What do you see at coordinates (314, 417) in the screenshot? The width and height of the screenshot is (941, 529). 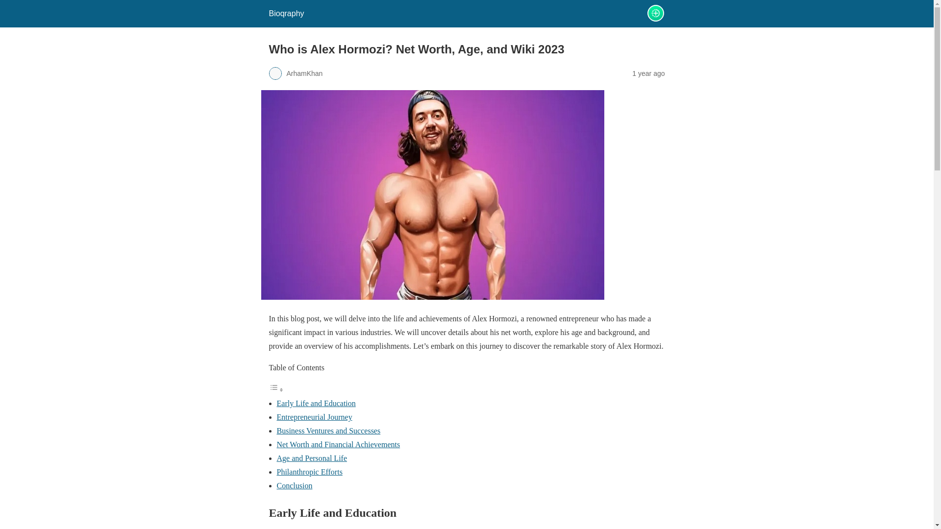 I see `Entrepreneurial Journey` at bounding box center [314, 417].